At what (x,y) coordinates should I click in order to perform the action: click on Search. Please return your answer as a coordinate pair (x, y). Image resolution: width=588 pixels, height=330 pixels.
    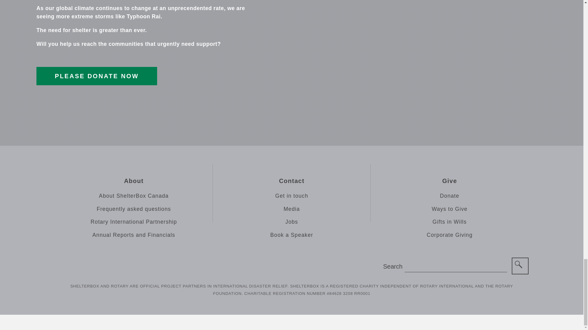
    Looking at the image, I should click on (520, 266).